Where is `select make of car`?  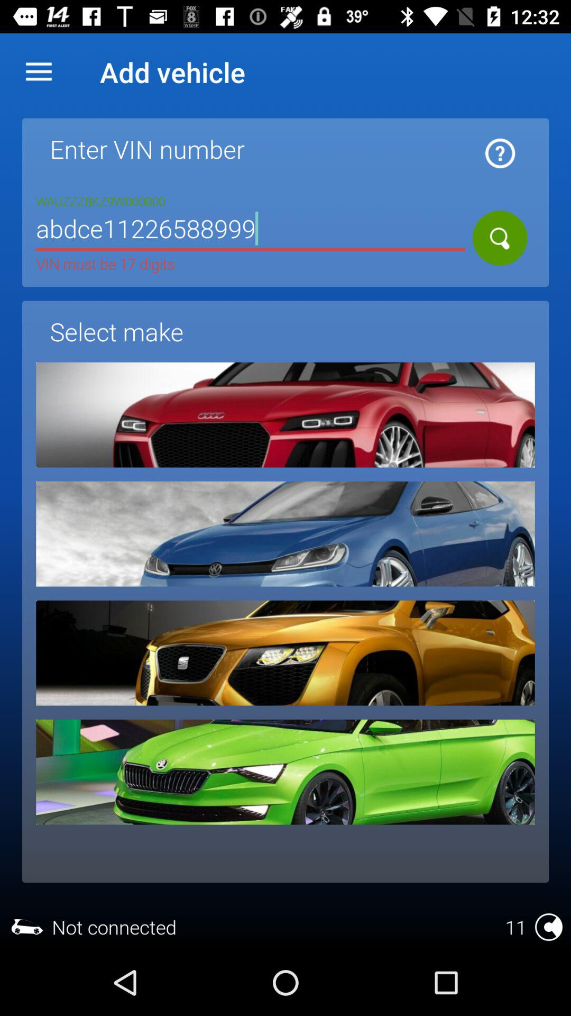
select make of car is located at coordinates (285, 653).